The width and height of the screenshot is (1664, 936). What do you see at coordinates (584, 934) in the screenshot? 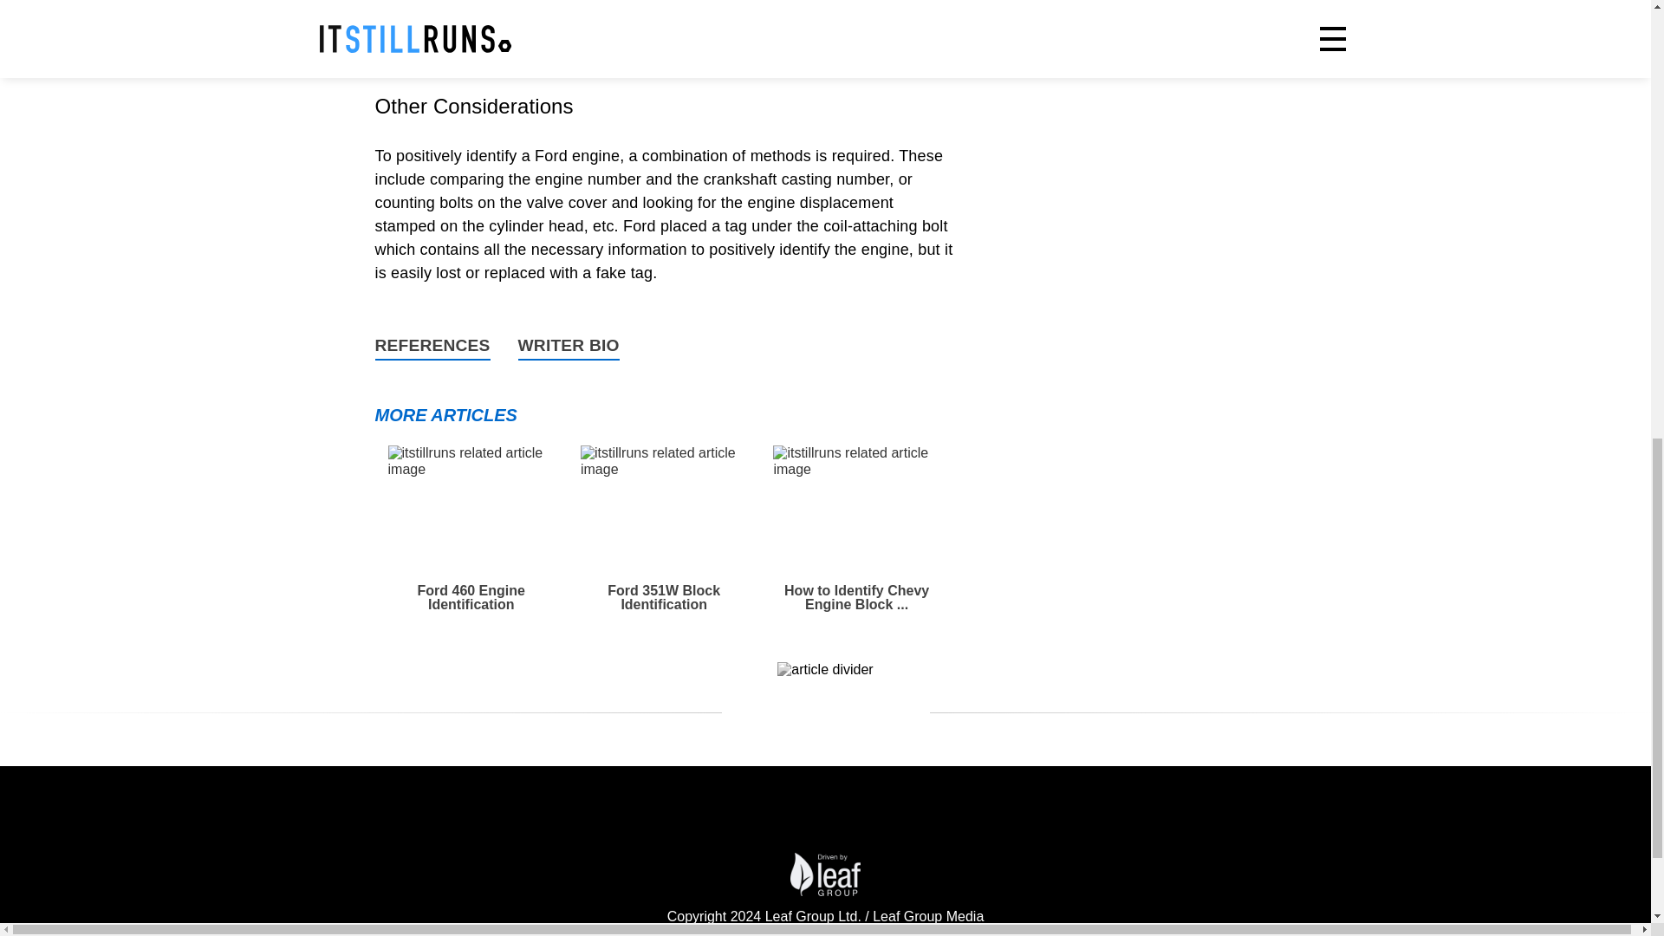
I see `Privacy Notice` at bounding box center [584, 934].